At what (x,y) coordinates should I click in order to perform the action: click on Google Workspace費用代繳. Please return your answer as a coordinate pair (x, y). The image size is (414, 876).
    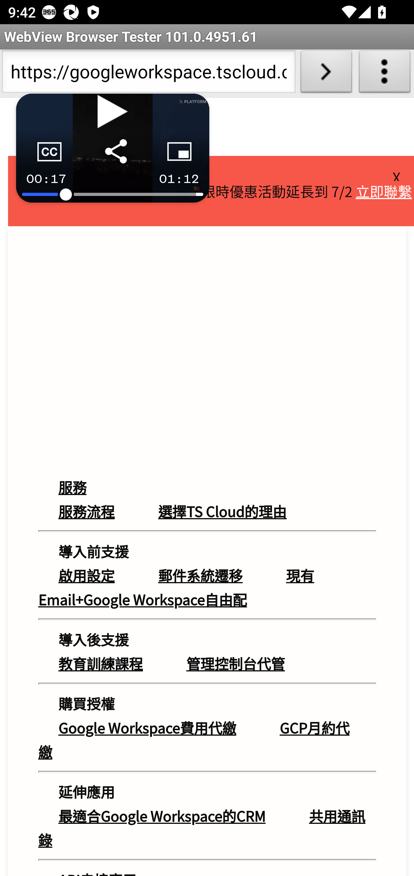
    Looking at the image, I should click on (147, 728).